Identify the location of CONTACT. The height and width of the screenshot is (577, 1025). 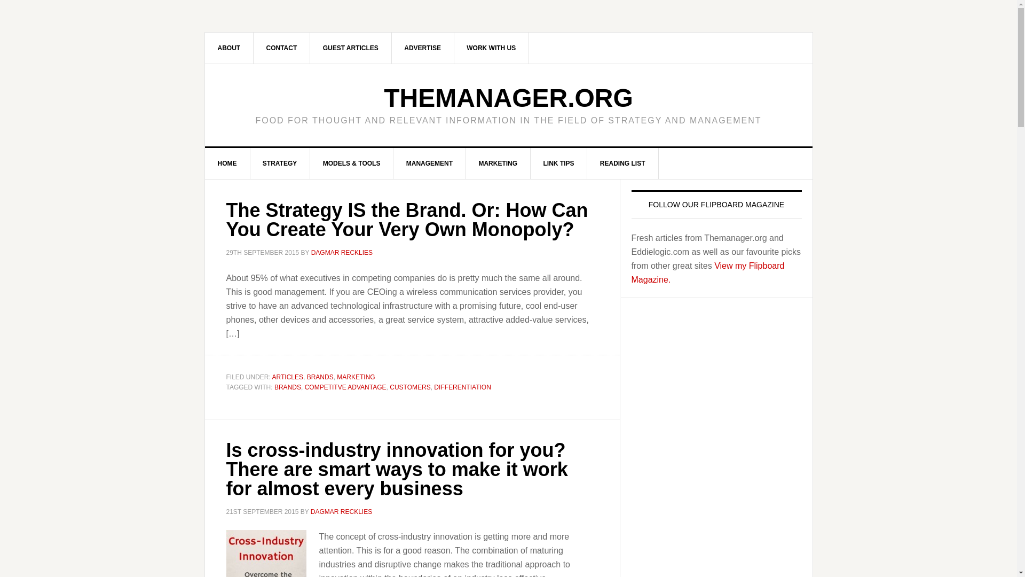
(282, 48).